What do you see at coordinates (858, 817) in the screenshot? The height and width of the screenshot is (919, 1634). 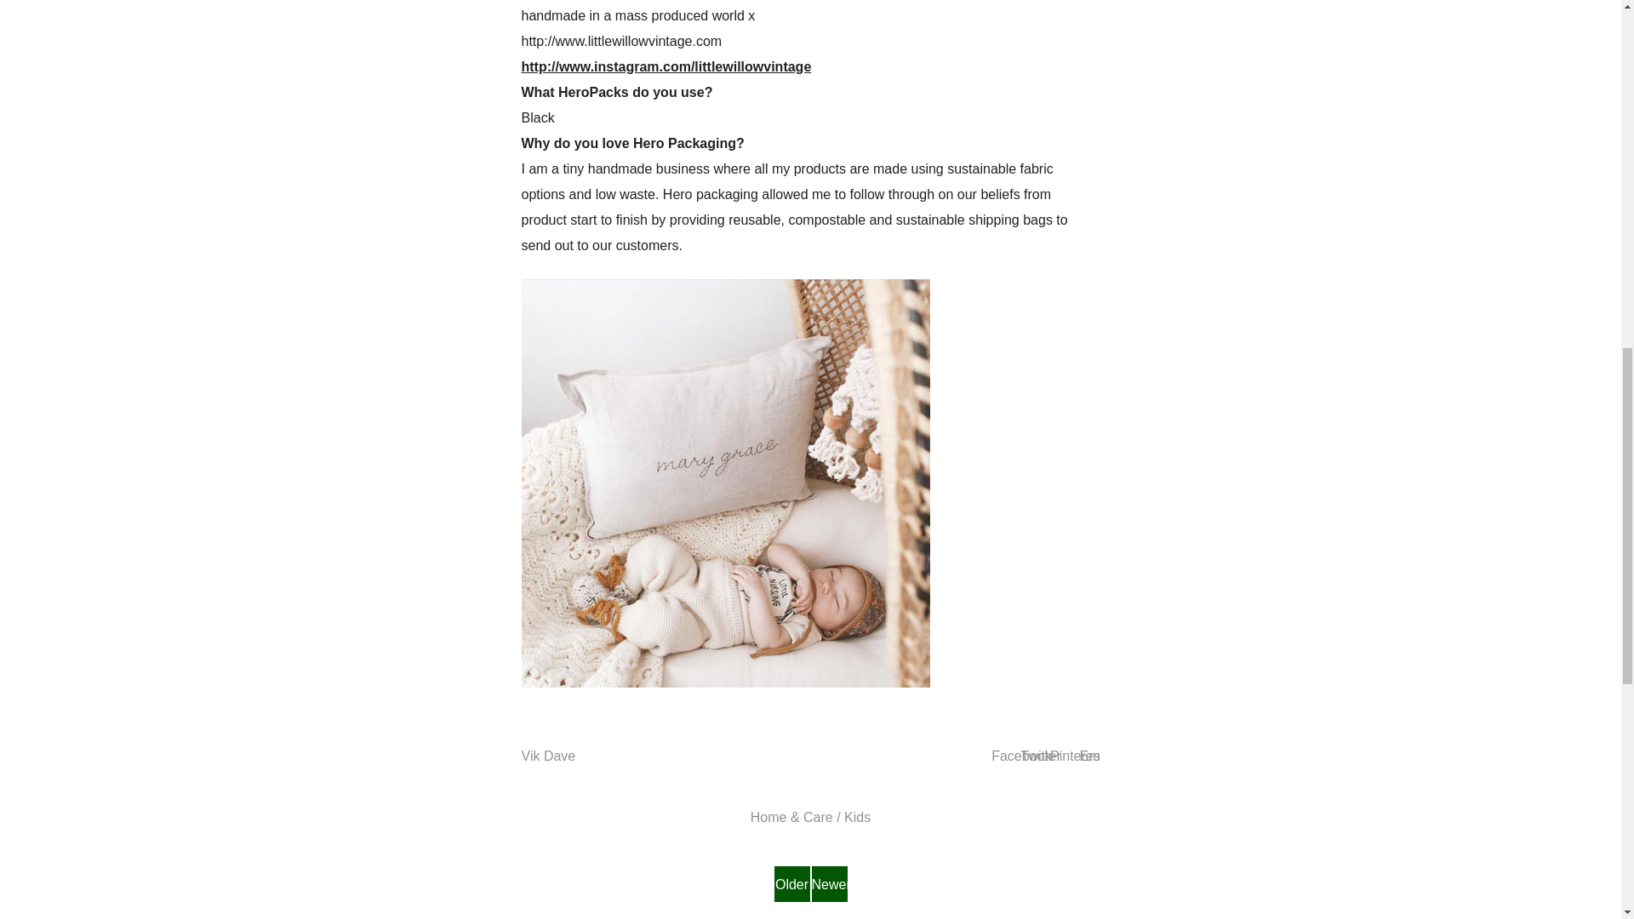 I see `Show articles tagged Kids` at bounding box center [858, 817].